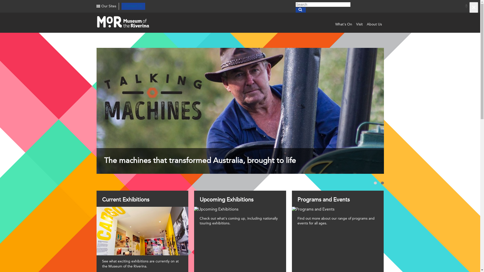 This screenshot has height=272, width=484. I want to click on City of Wagga Wagga, so click(128, 23).